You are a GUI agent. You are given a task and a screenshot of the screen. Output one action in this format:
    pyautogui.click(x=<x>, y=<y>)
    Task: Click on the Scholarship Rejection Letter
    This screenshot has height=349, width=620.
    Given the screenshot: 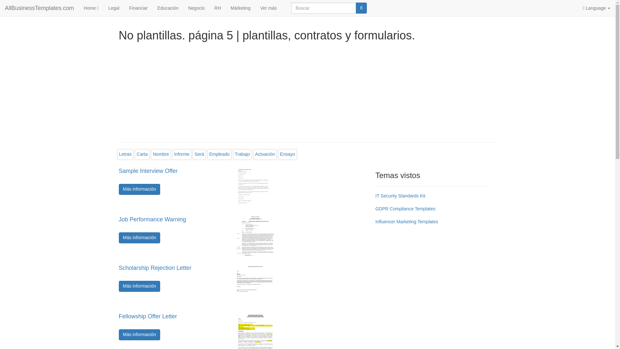 What is the action you would take?
    pyautogui.click(x=169, y=272)
    